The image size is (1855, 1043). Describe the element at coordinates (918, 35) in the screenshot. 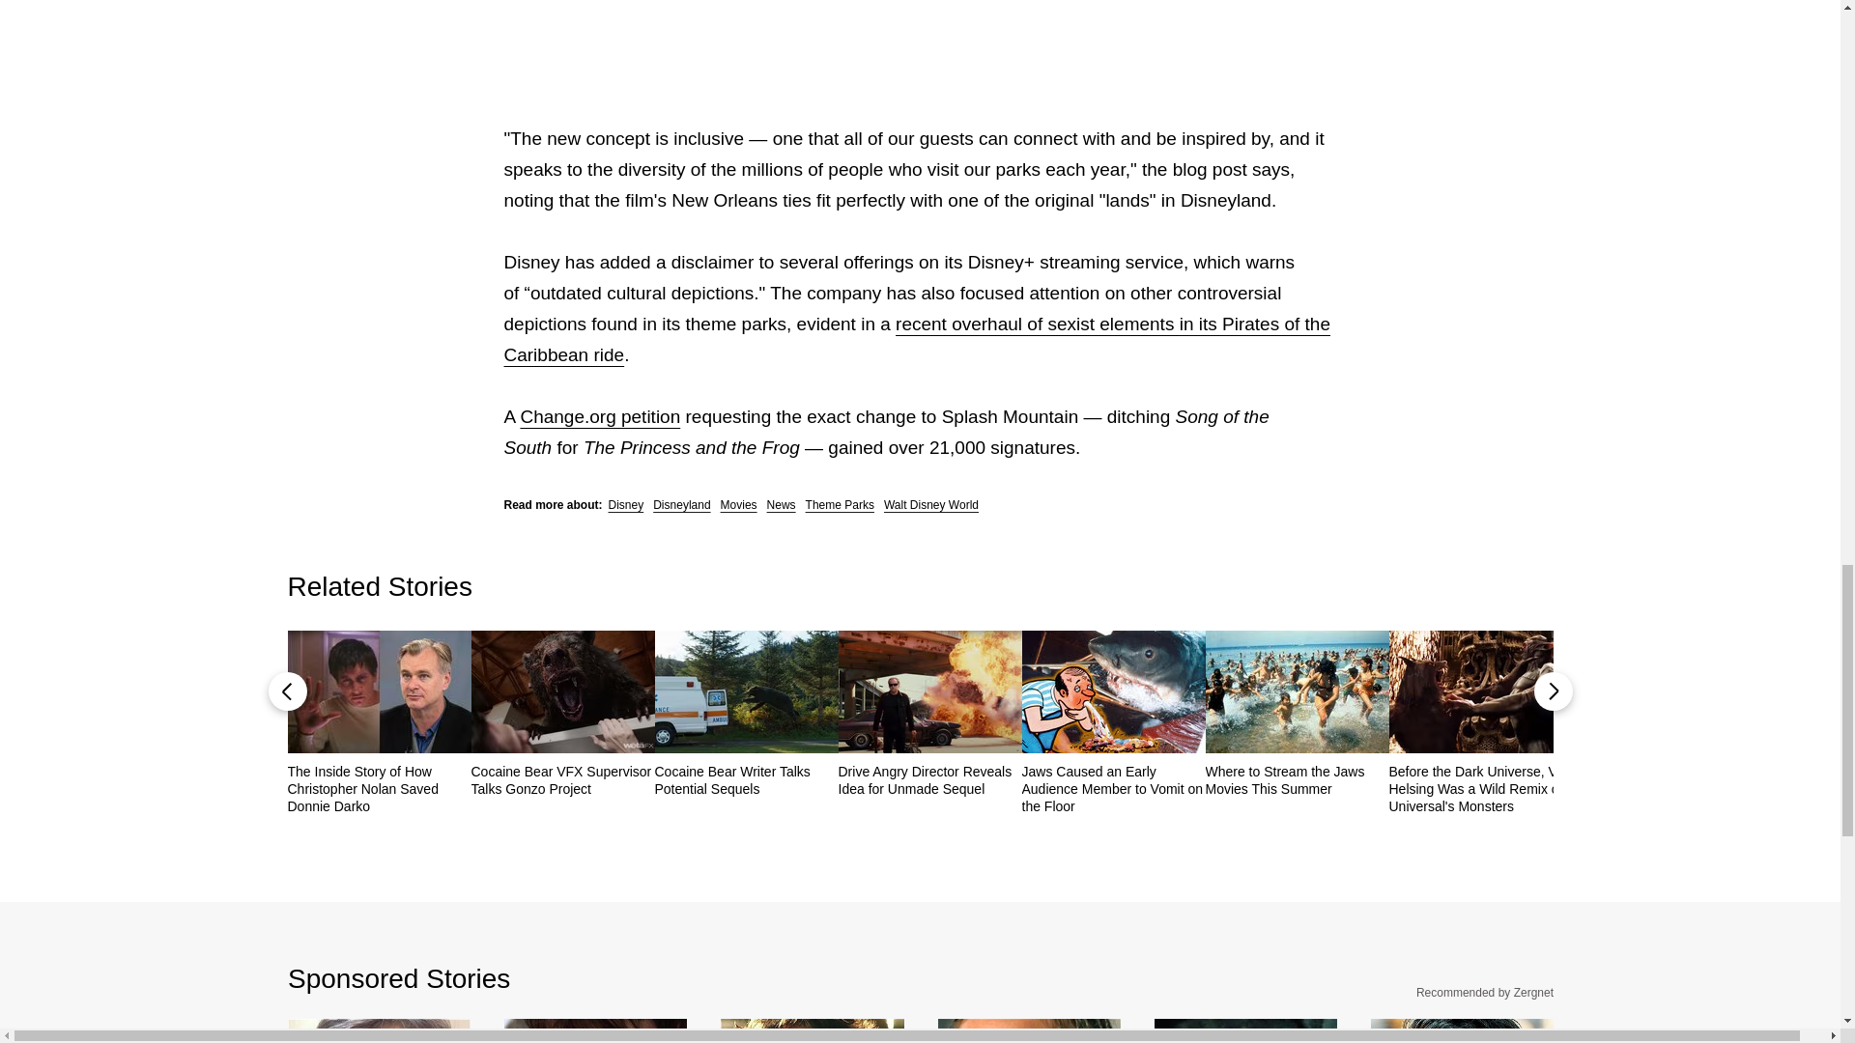

I see `JUNE 25, 2020` at that location.